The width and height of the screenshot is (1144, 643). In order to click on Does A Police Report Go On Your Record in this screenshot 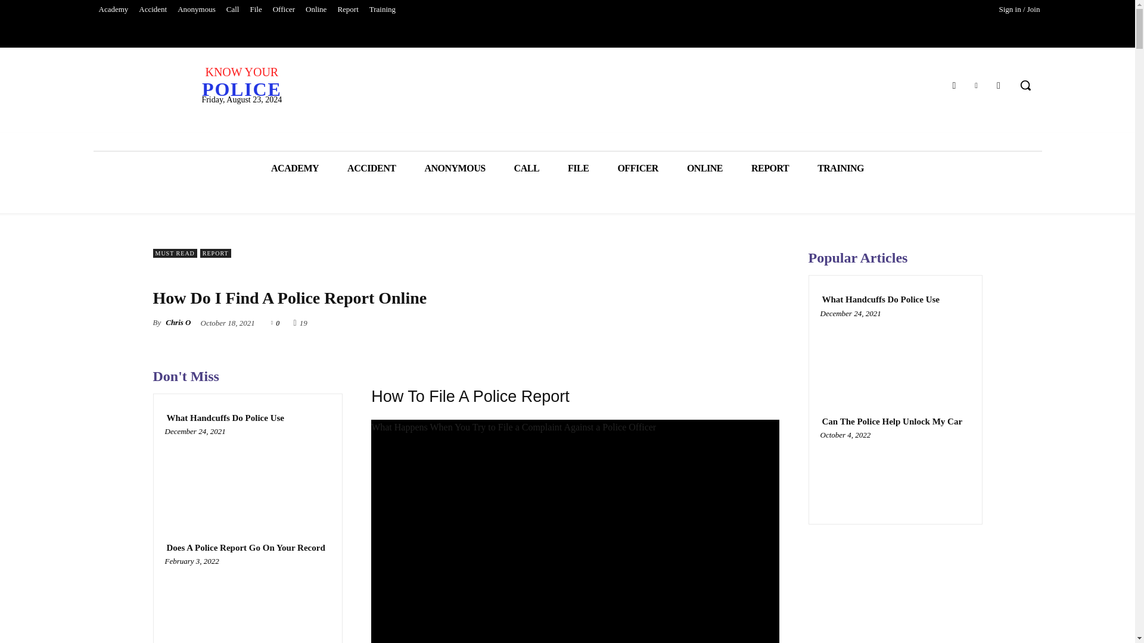, I will do `click(245, 548)`.